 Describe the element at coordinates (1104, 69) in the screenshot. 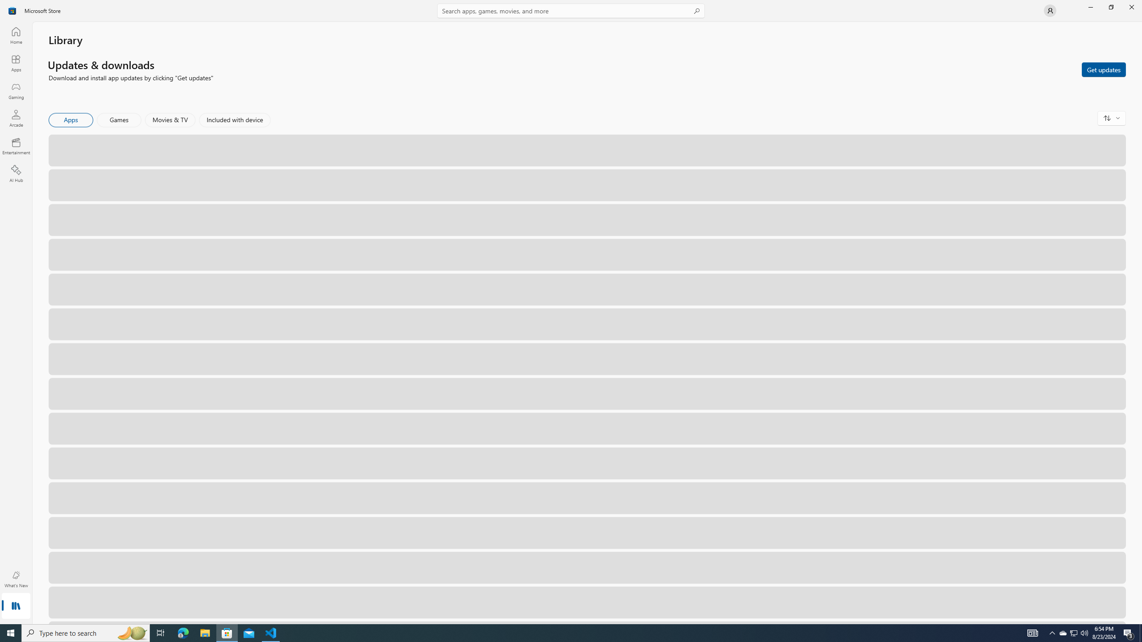

I see `Get updates` at that location.